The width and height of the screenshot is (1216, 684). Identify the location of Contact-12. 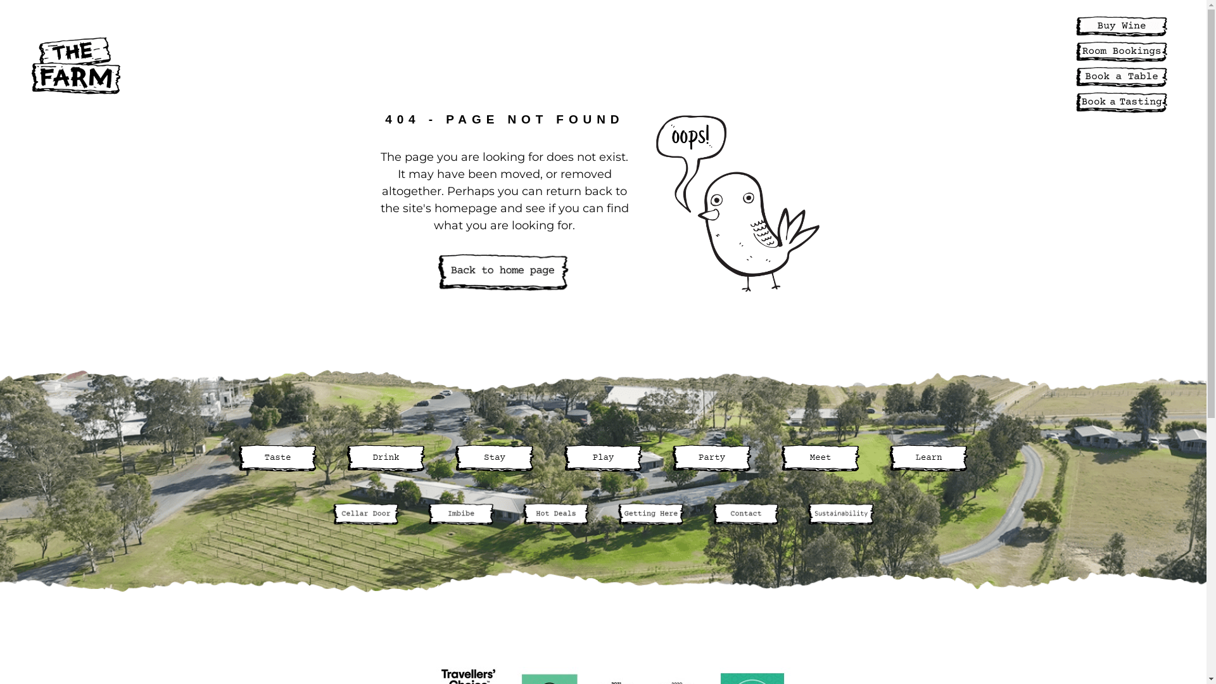
(745, 514).